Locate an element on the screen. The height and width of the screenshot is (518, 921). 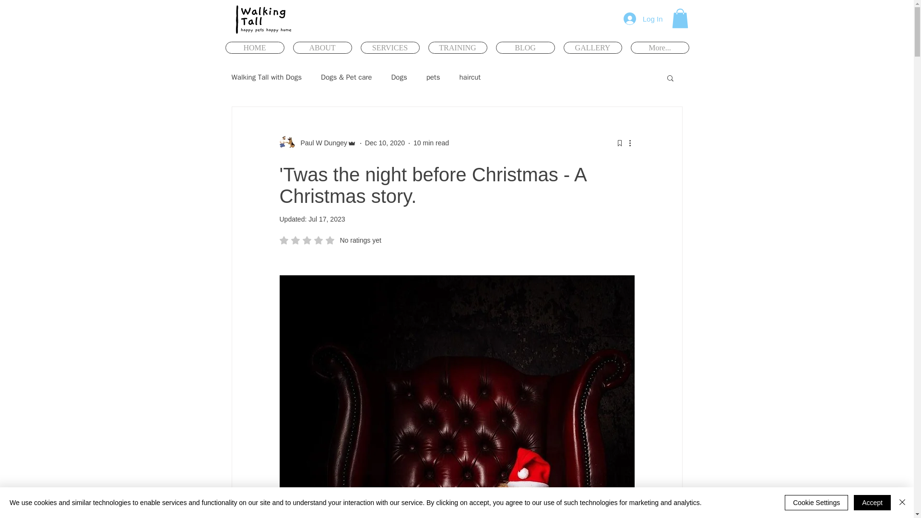
Jul 17, 2023 is located at coordinates (326, 219).